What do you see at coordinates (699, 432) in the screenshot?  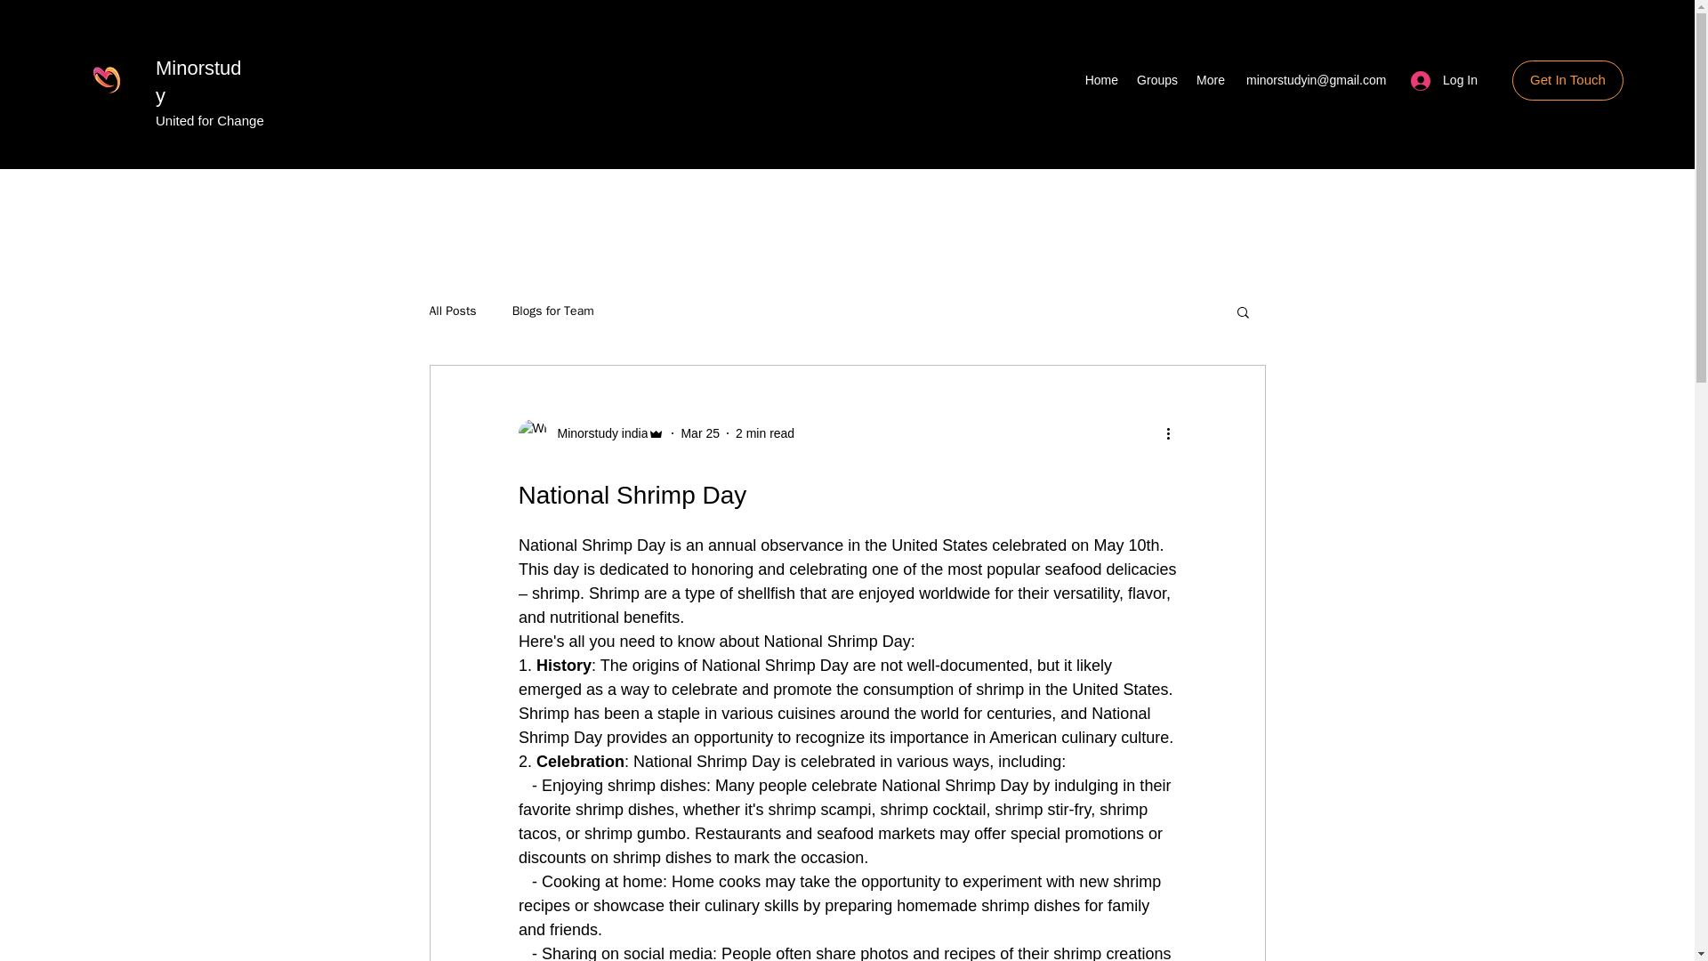 I see `Mar 25` at bounding box center [699, 432].